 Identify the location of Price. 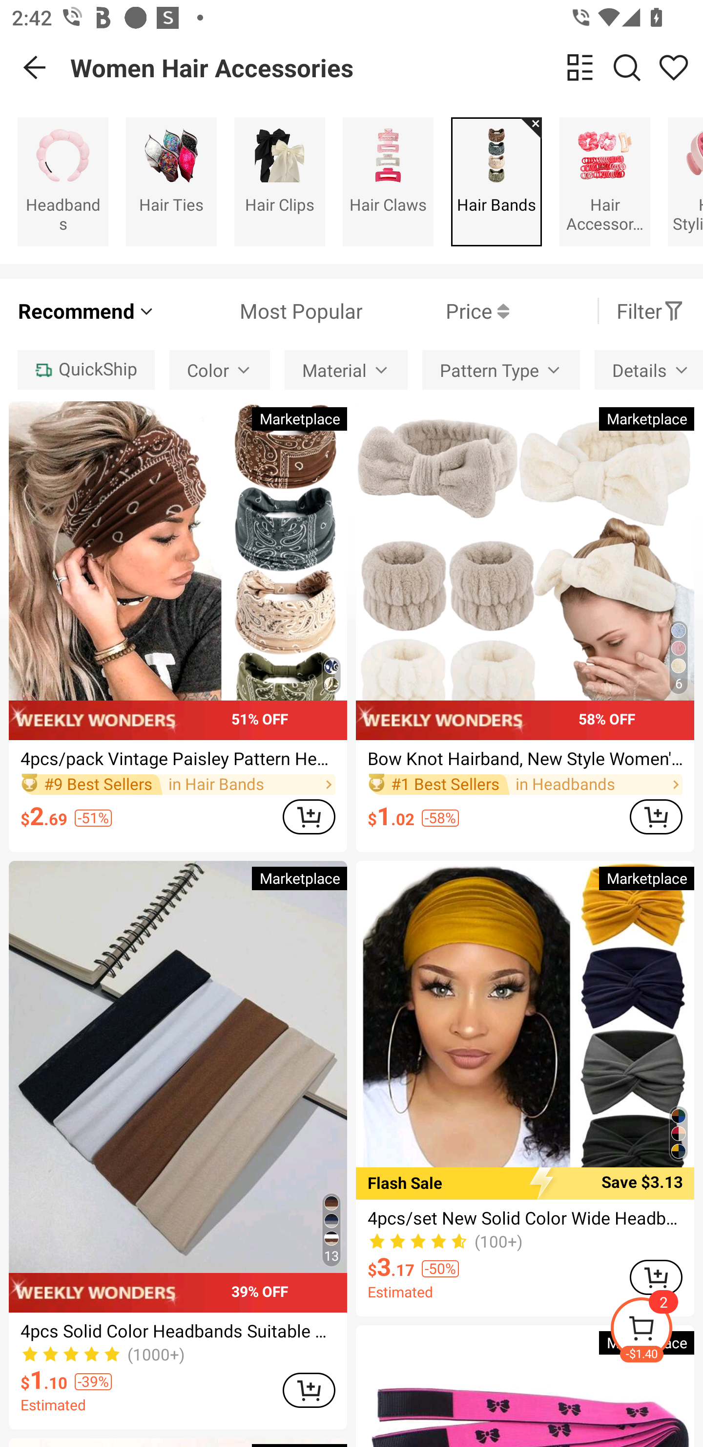
(435, 311).